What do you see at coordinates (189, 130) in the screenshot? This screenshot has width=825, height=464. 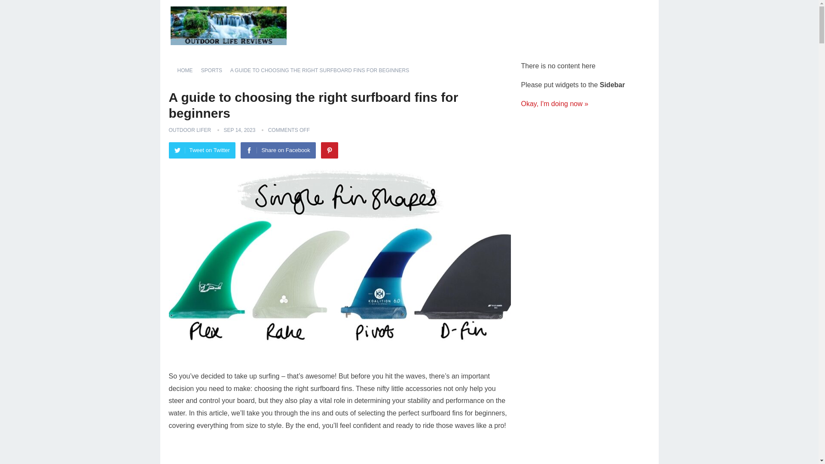 I see `Posts by Outdoor Lifer` at bounding box center [189, 130].